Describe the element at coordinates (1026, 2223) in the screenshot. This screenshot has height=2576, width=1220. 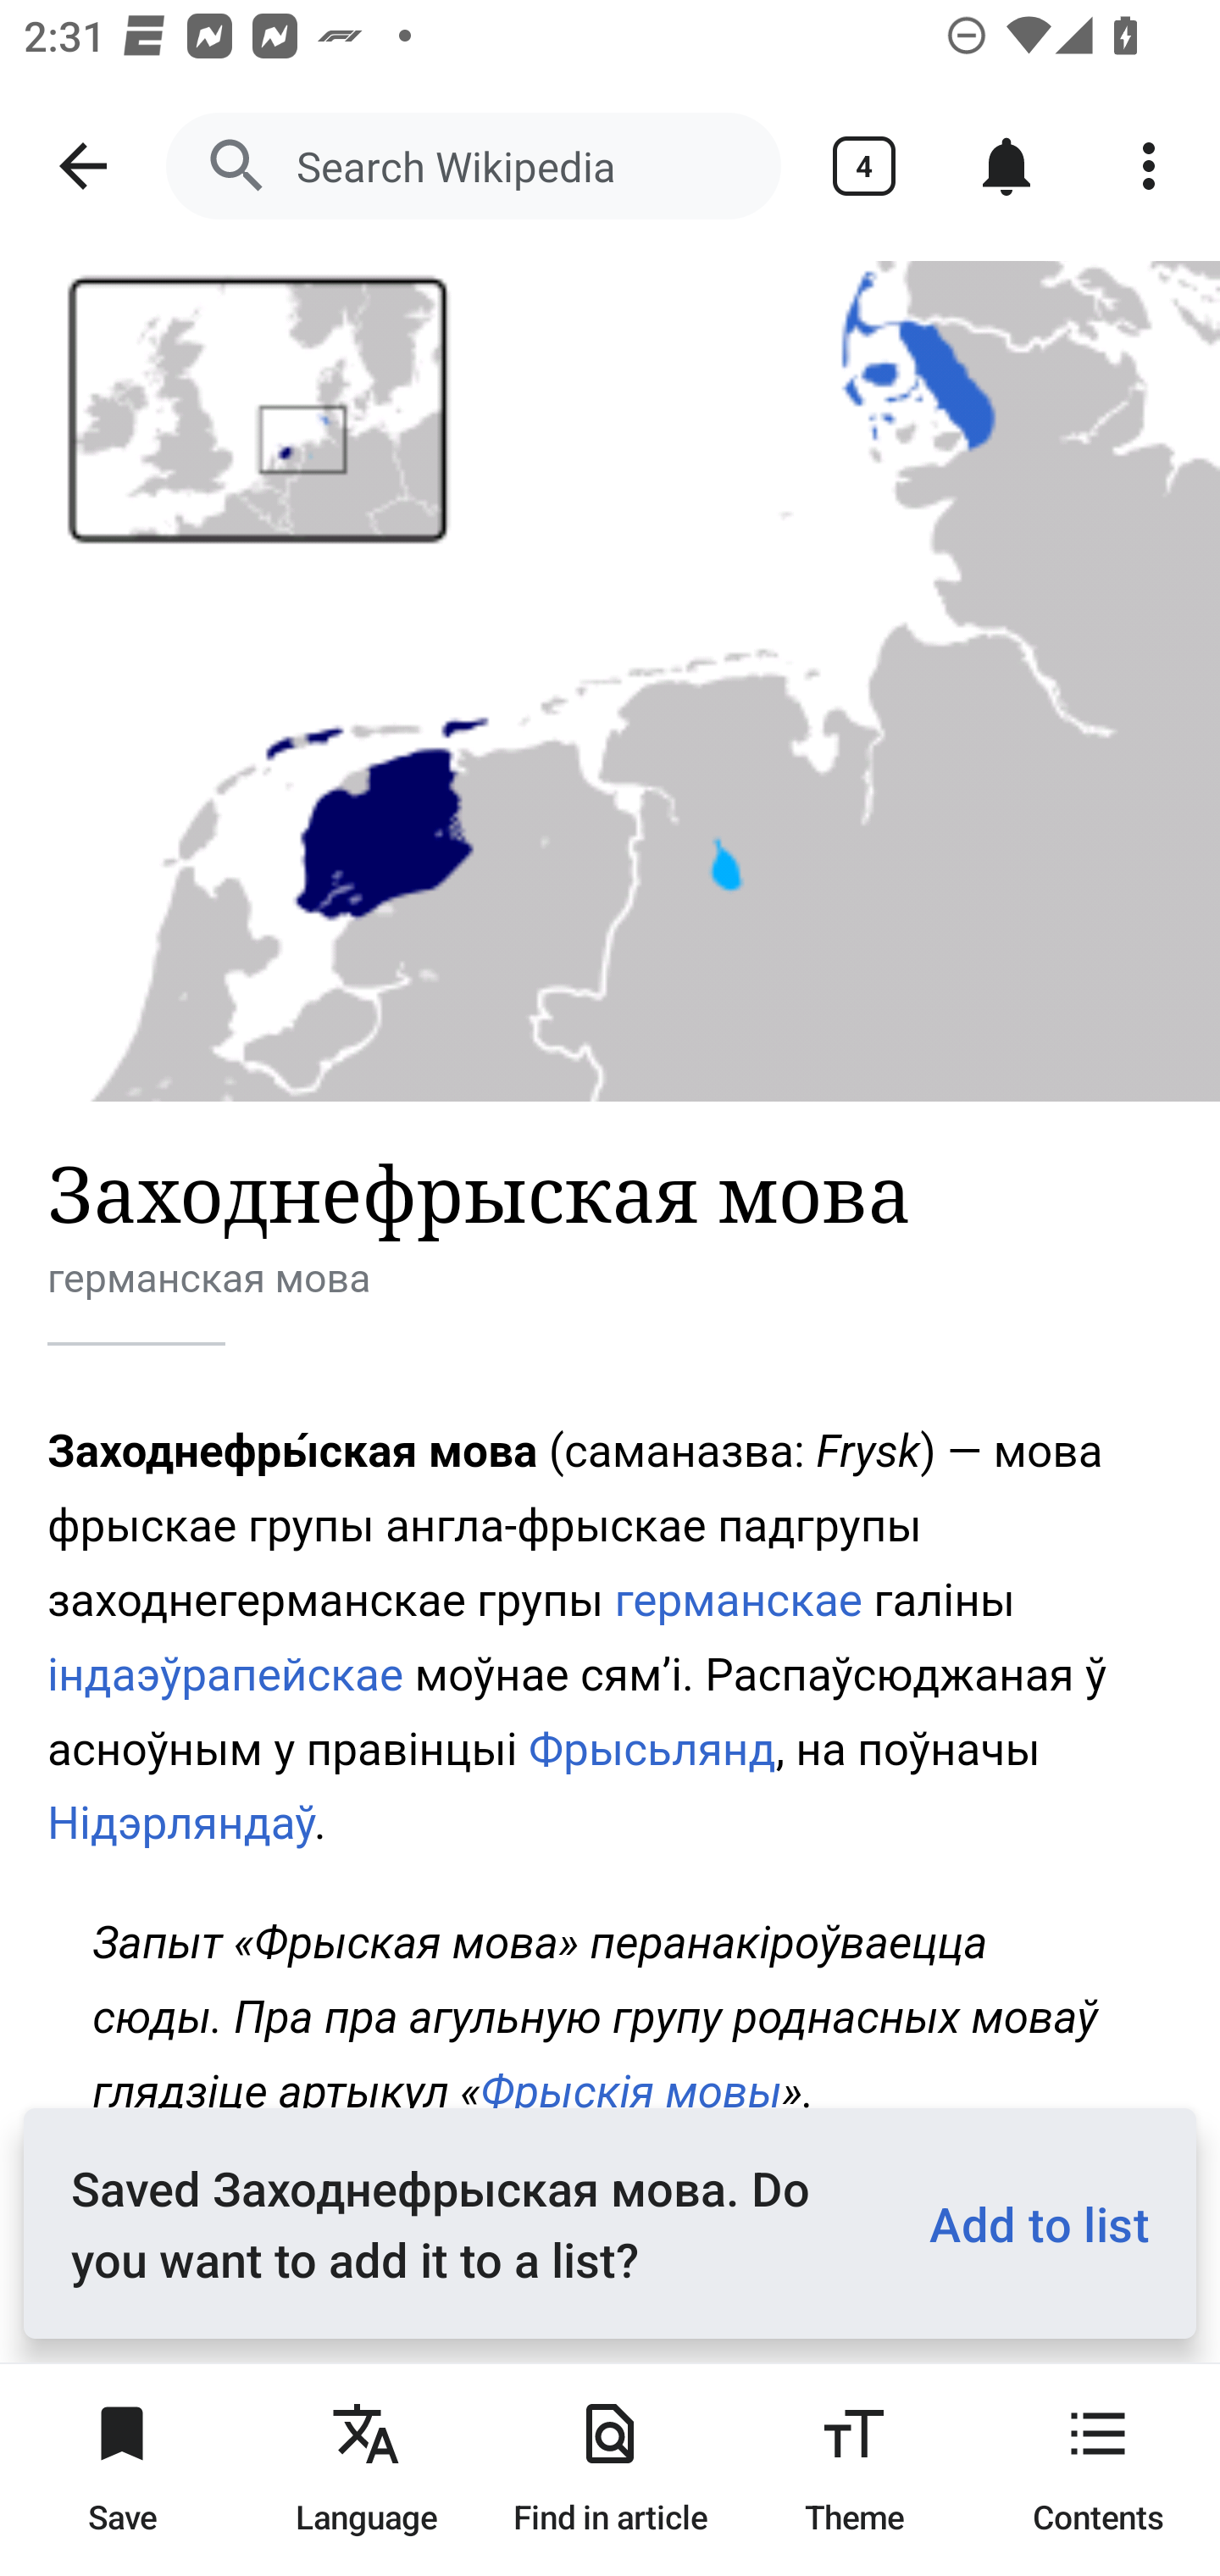
I see `Add to list` at that location.